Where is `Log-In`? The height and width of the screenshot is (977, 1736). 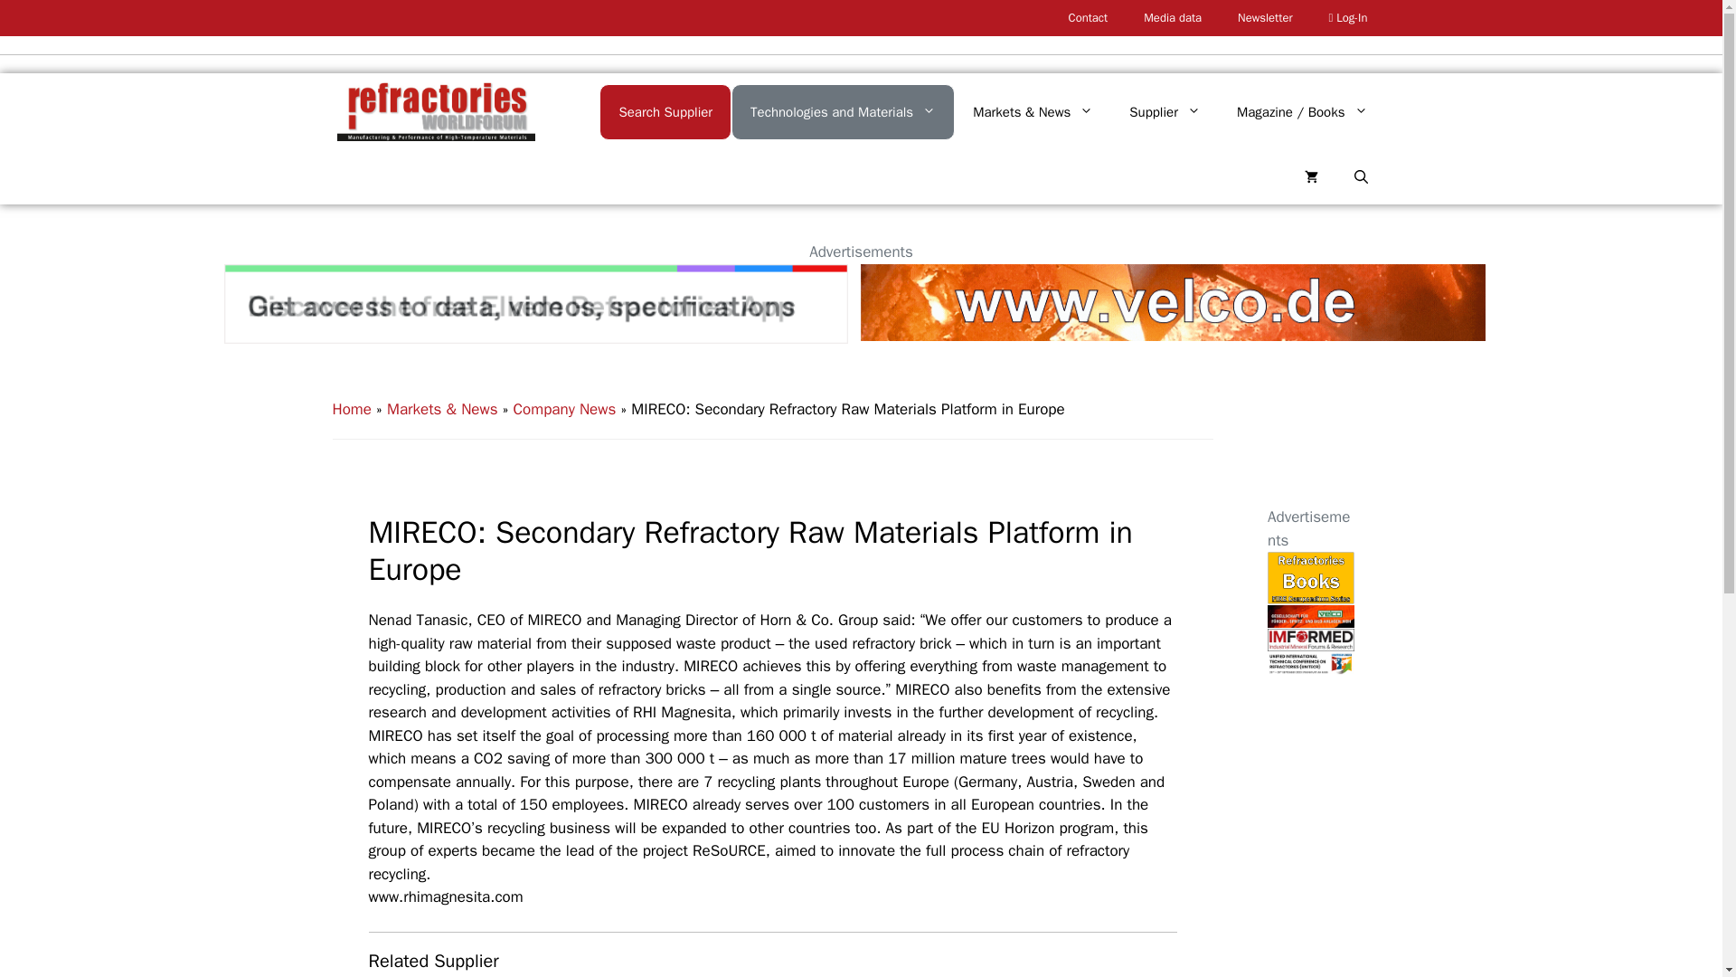 Log-In is located at coordinates (1347, 18).